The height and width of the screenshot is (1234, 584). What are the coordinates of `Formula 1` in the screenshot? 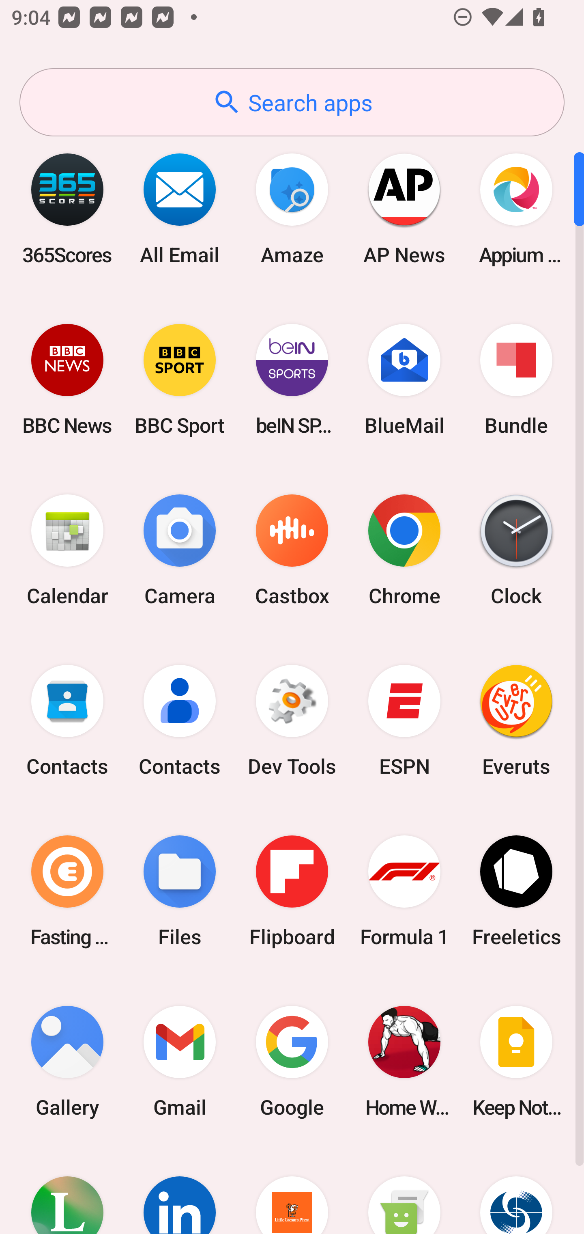 It's located at (404, 891).